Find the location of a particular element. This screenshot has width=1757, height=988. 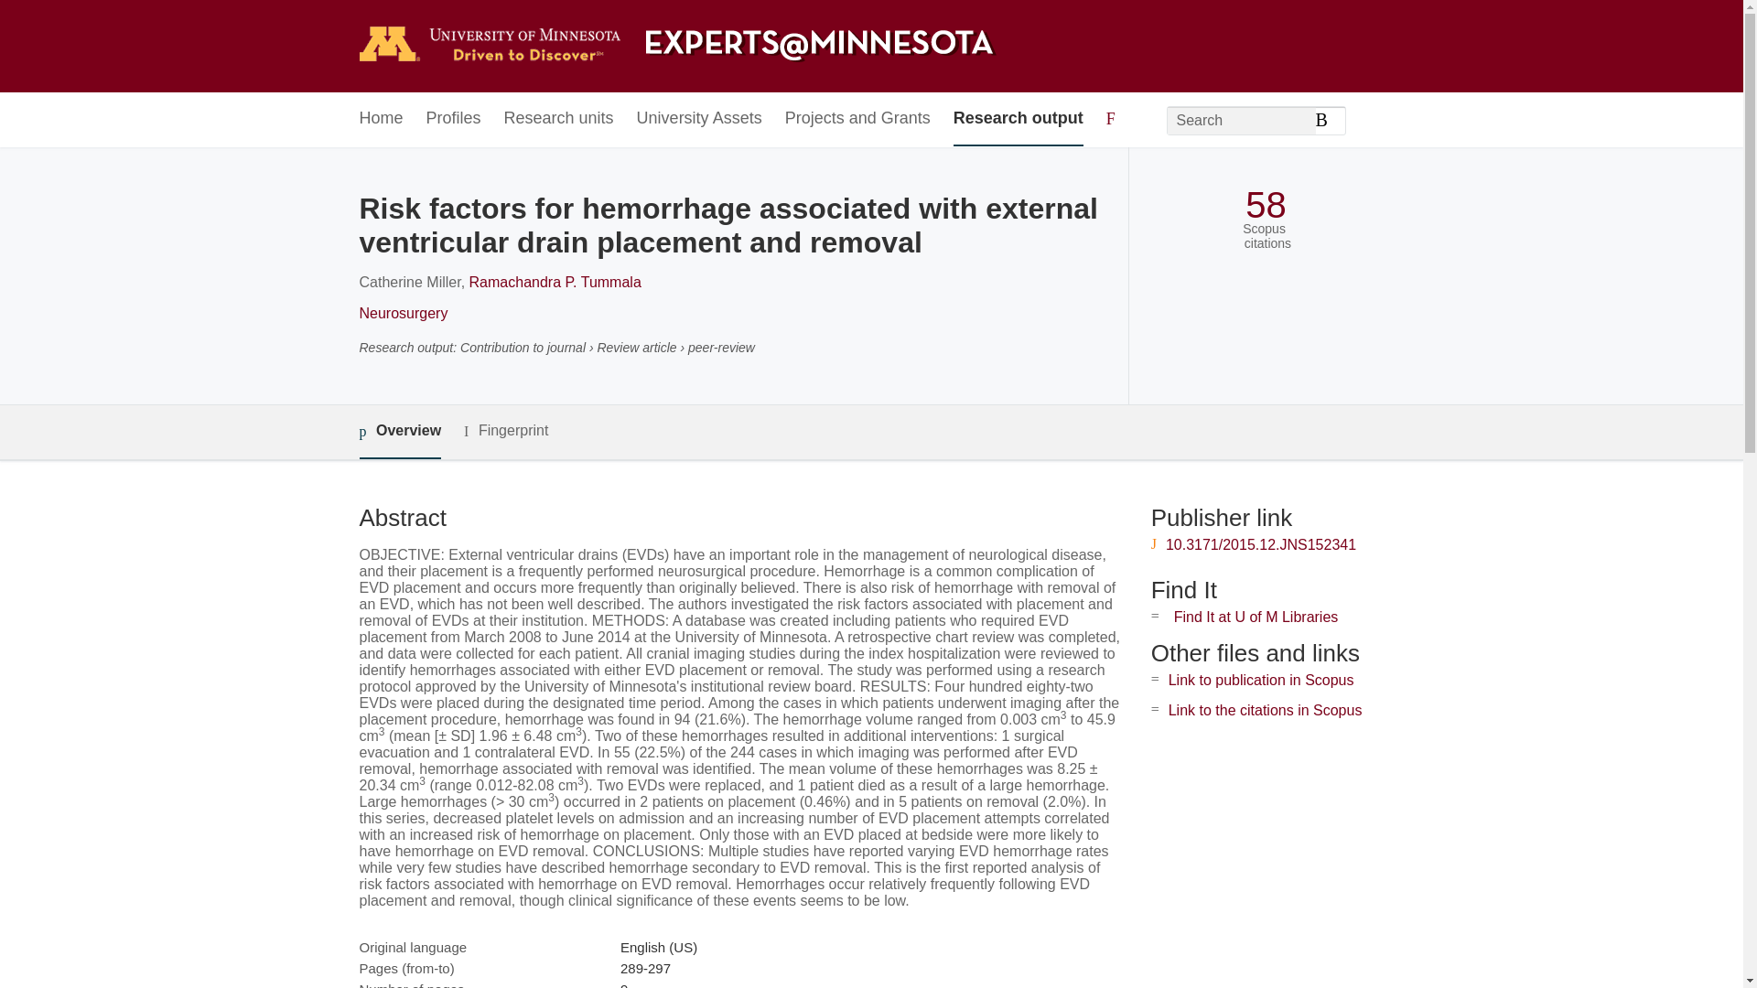

University Assets is located at coordinates (699, 119).